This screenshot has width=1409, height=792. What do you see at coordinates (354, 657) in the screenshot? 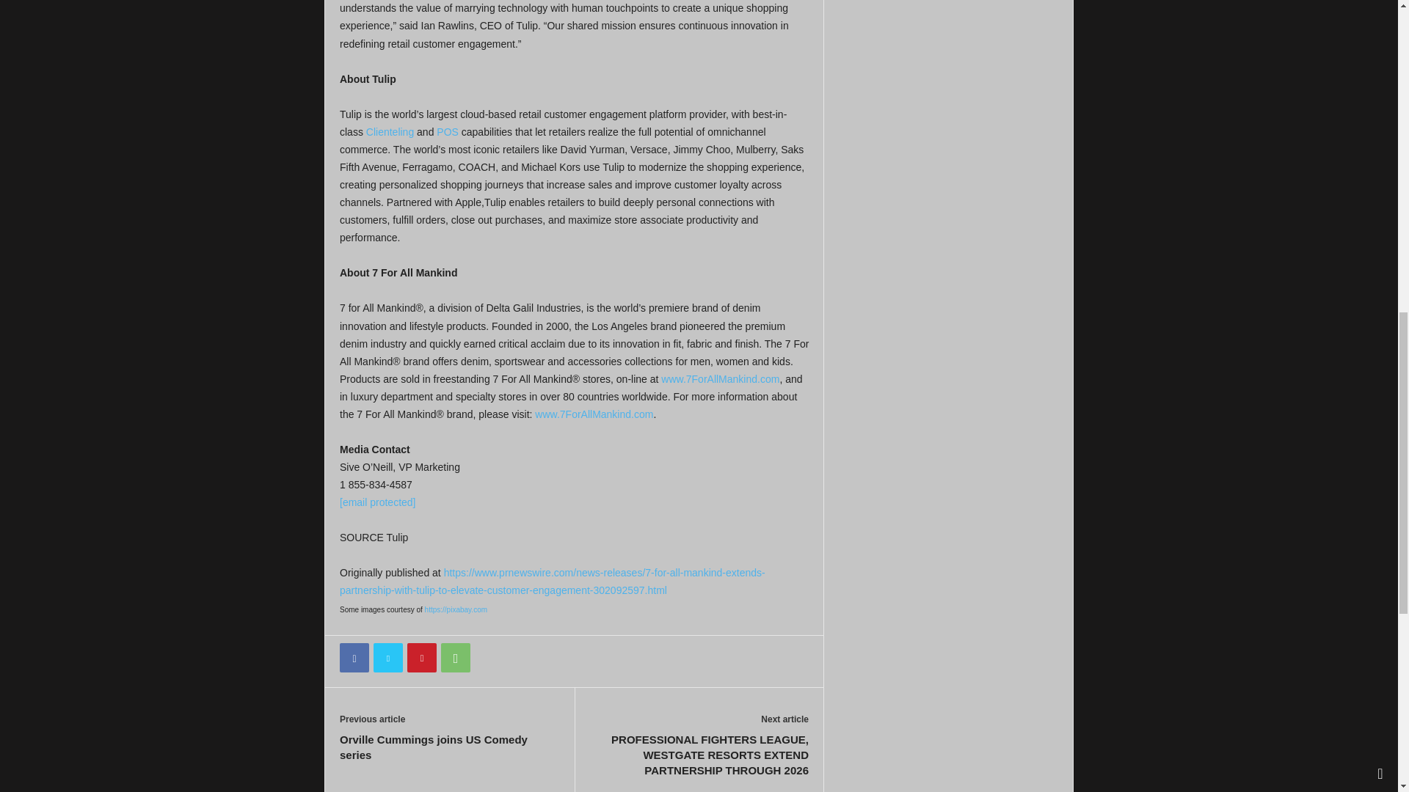
I see `Facebook` at bounding box center [354, 657].